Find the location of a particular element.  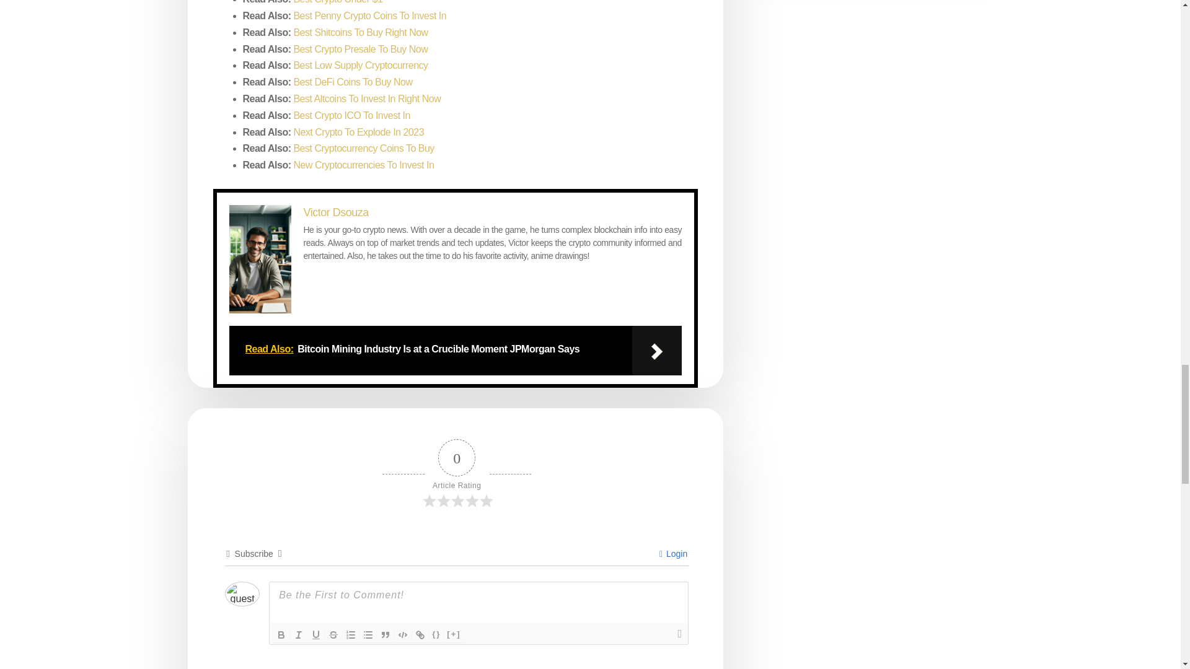

Strike is located at coordinates (333, 634).